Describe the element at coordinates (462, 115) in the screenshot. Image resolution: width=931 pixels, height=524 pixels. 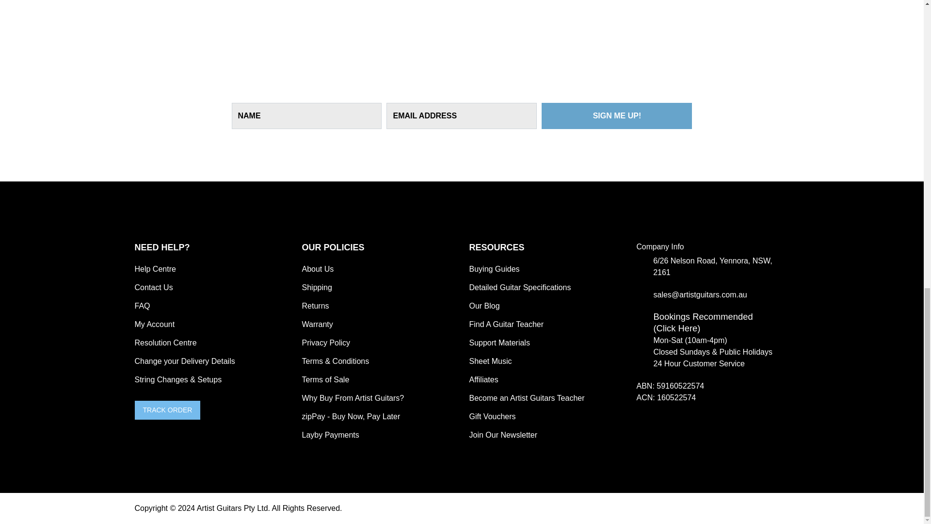
I see `EMAIL ADDRESS` at that location.